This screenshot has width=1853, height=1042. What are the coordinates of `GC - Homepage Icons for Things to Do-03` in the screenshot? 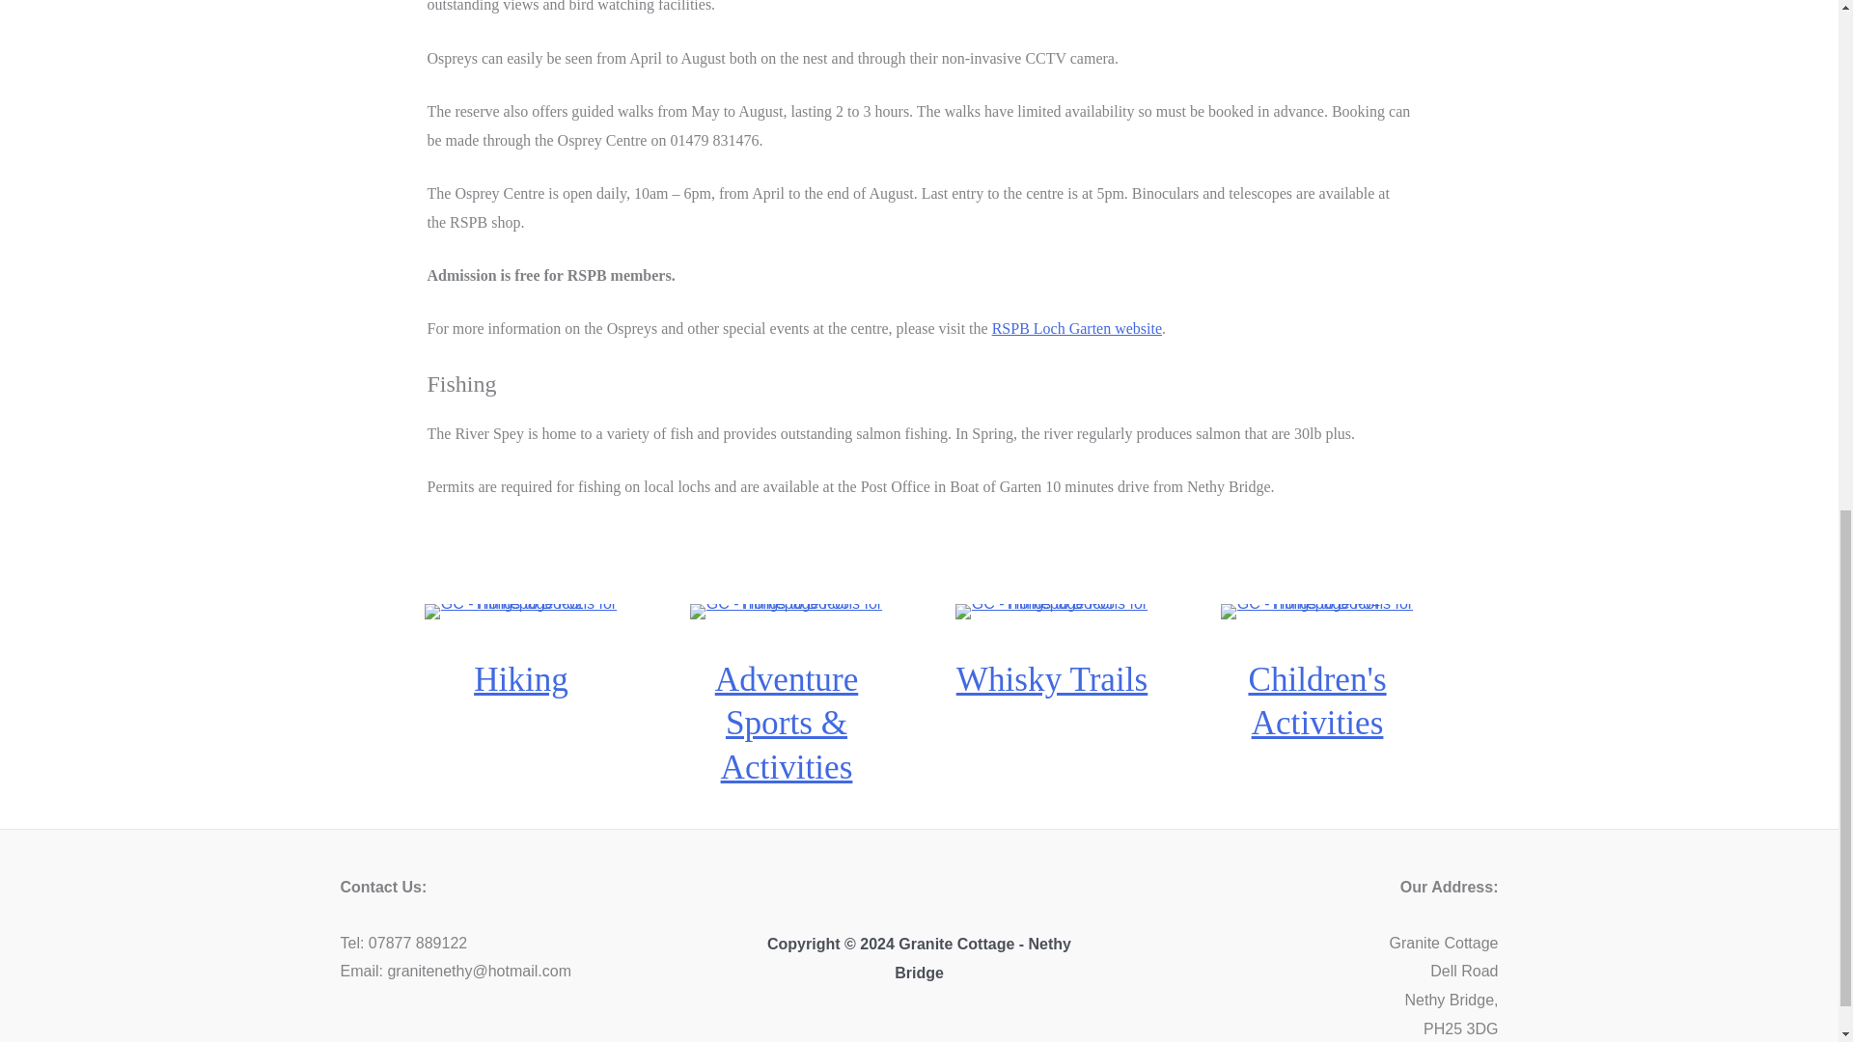 It's located at (786, 612).